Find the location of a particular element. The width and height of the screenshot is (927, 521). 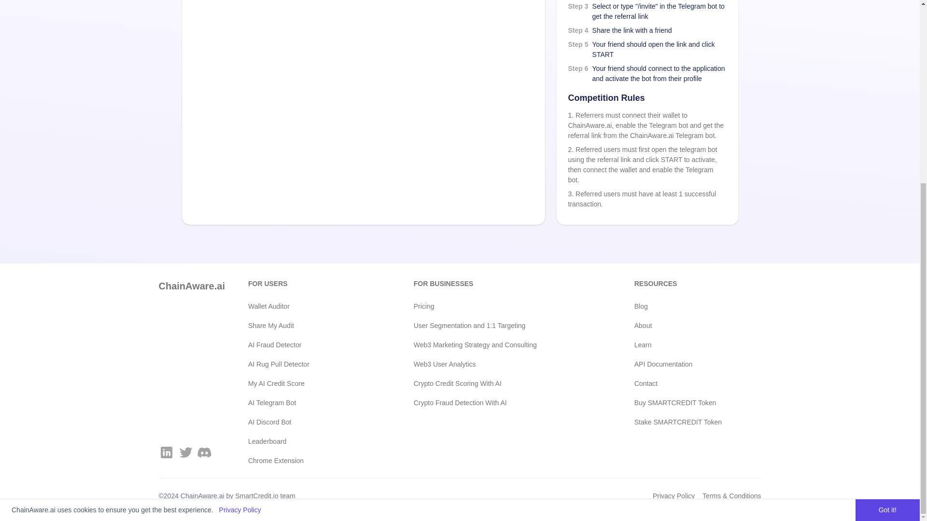

ChainAware.ai is located at coordinates (191, 286).